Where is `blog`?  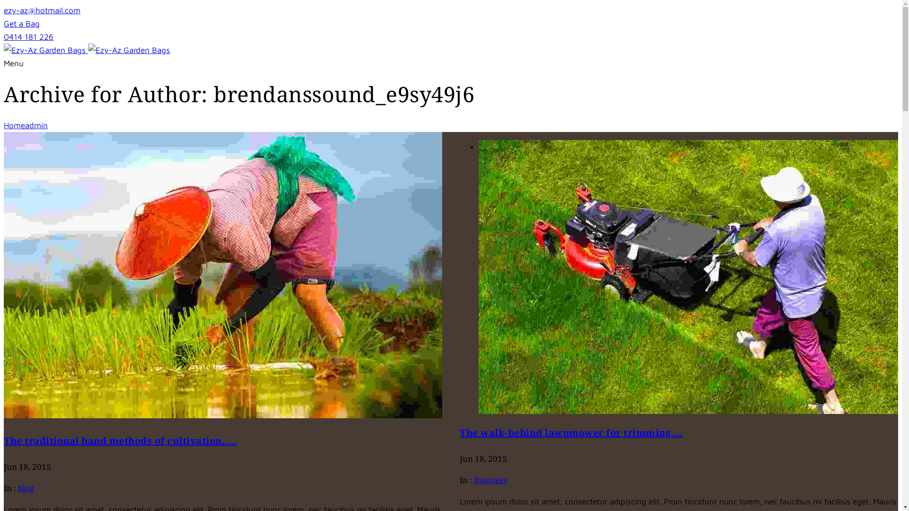 blog is located at coordinates (26, 488).